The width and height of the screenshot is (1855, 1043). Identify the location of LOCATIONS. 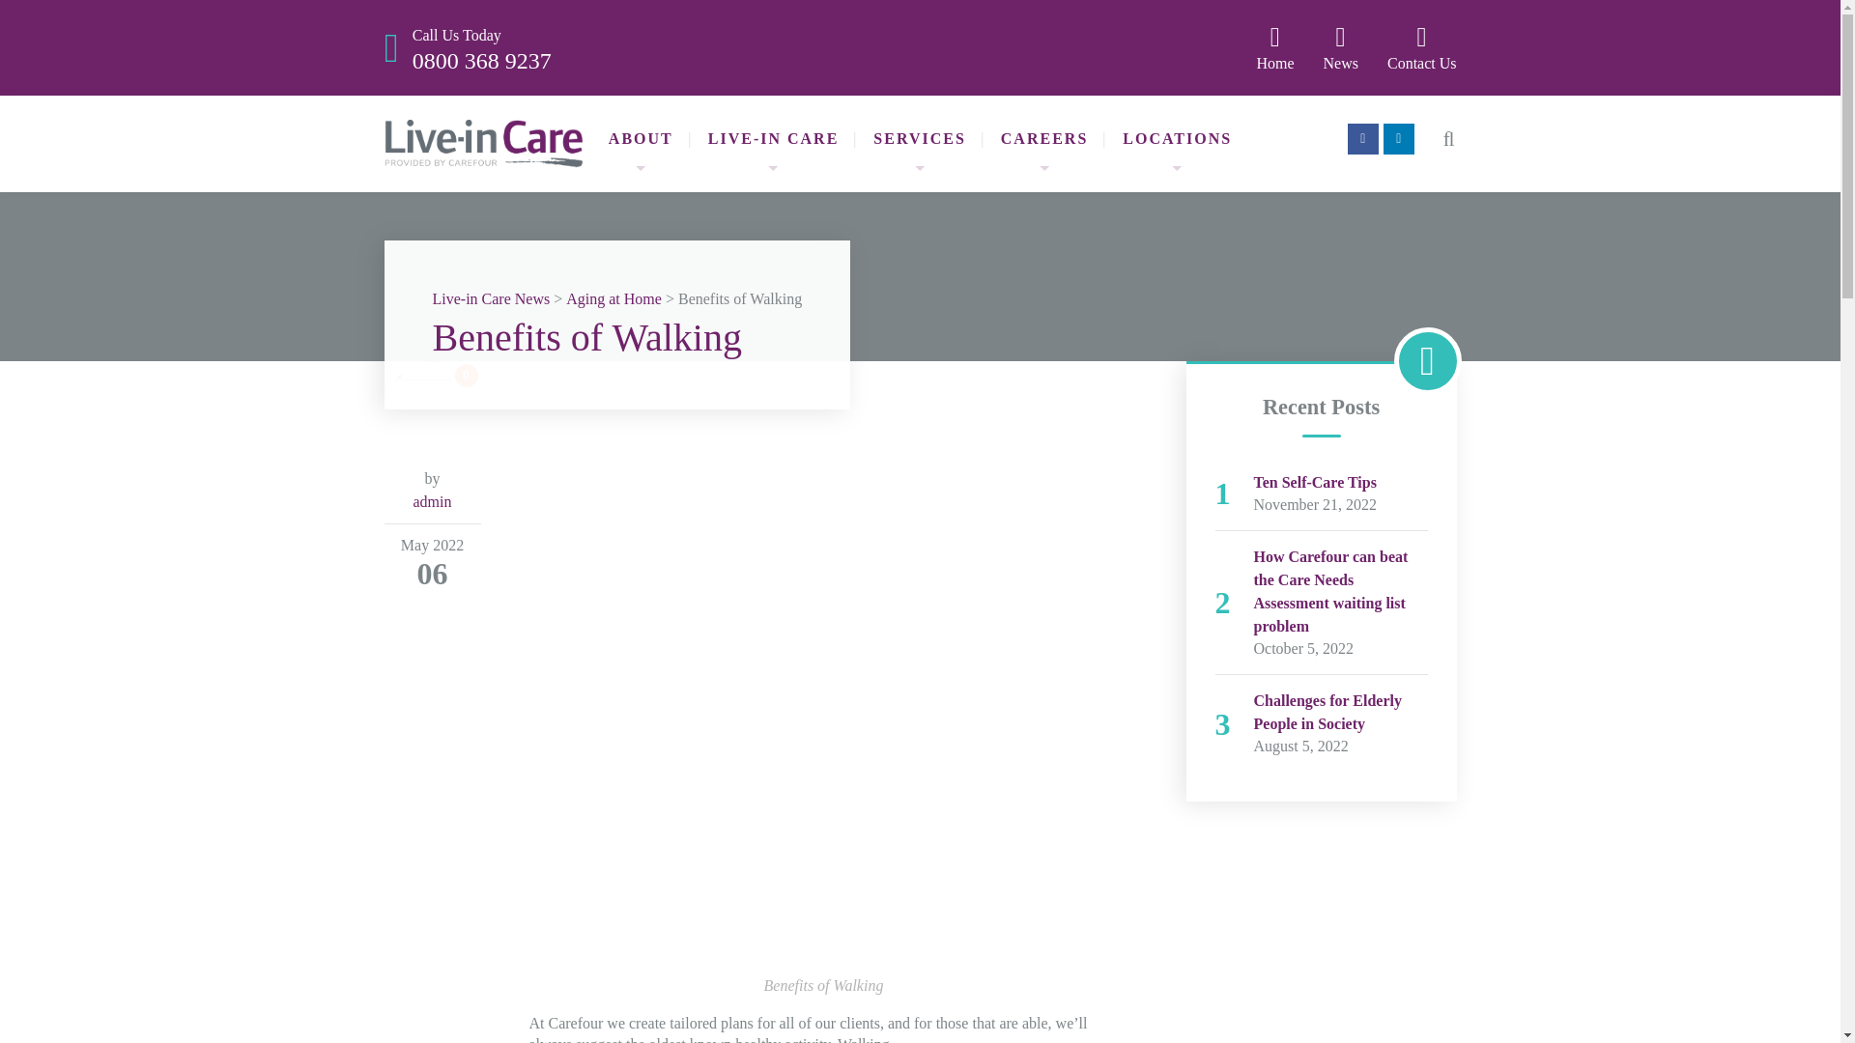
(1177, 139).